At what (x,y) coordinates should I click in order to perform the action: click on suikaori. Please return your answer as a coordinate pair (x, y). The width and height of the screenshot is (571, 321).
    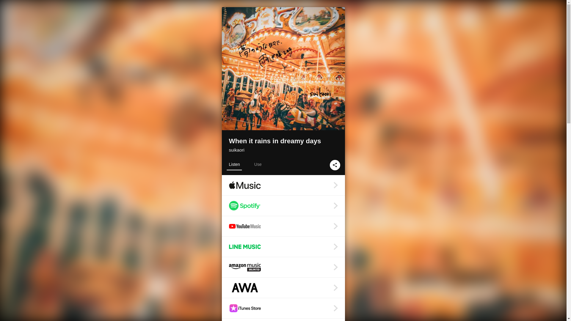
    Looking at the image, I should click on (236, 150).